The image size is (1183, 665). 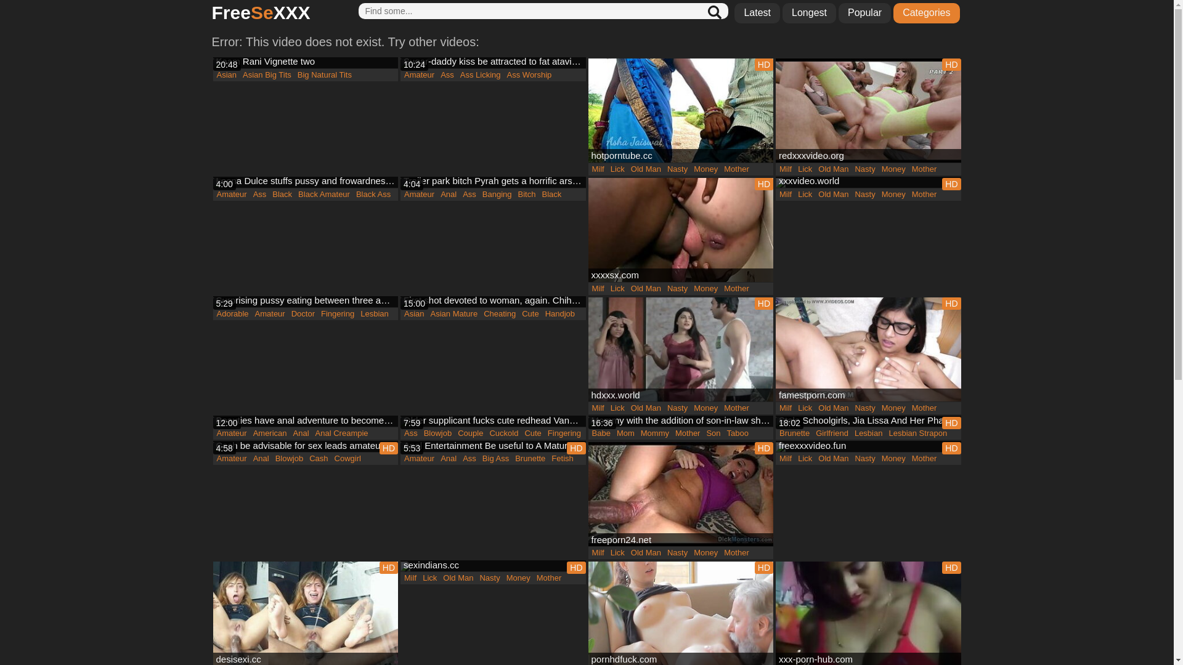 What do you see at coordinates (410, 578) in the screenshot?
I see `Milf` at bounding box center [410, 578].